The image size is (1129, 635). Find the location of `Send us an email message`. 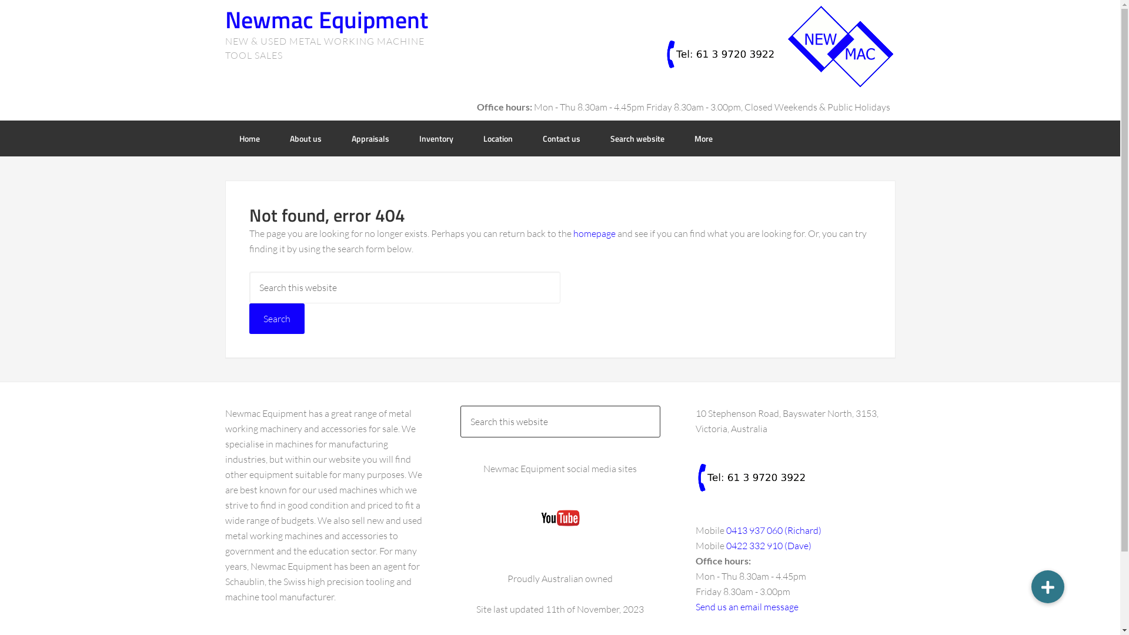

Send us an email message is located at coordinates (747, 607).